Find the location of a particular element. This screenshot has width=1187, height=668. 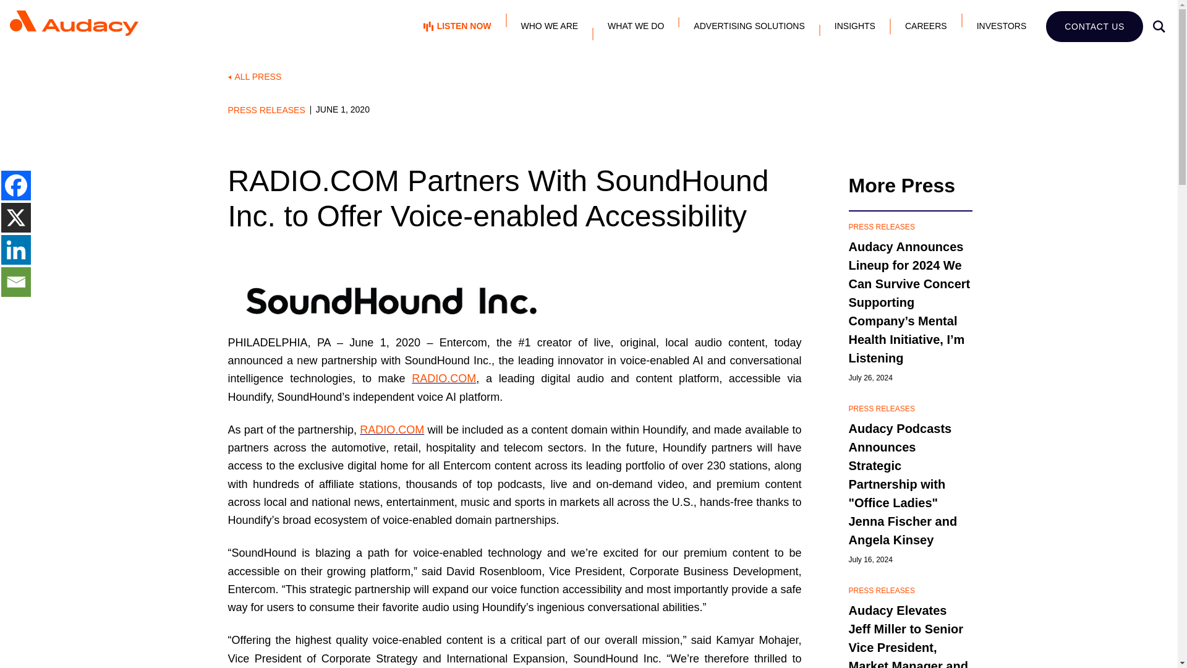

LISTEN NOW is located at coordinates (457, 26).